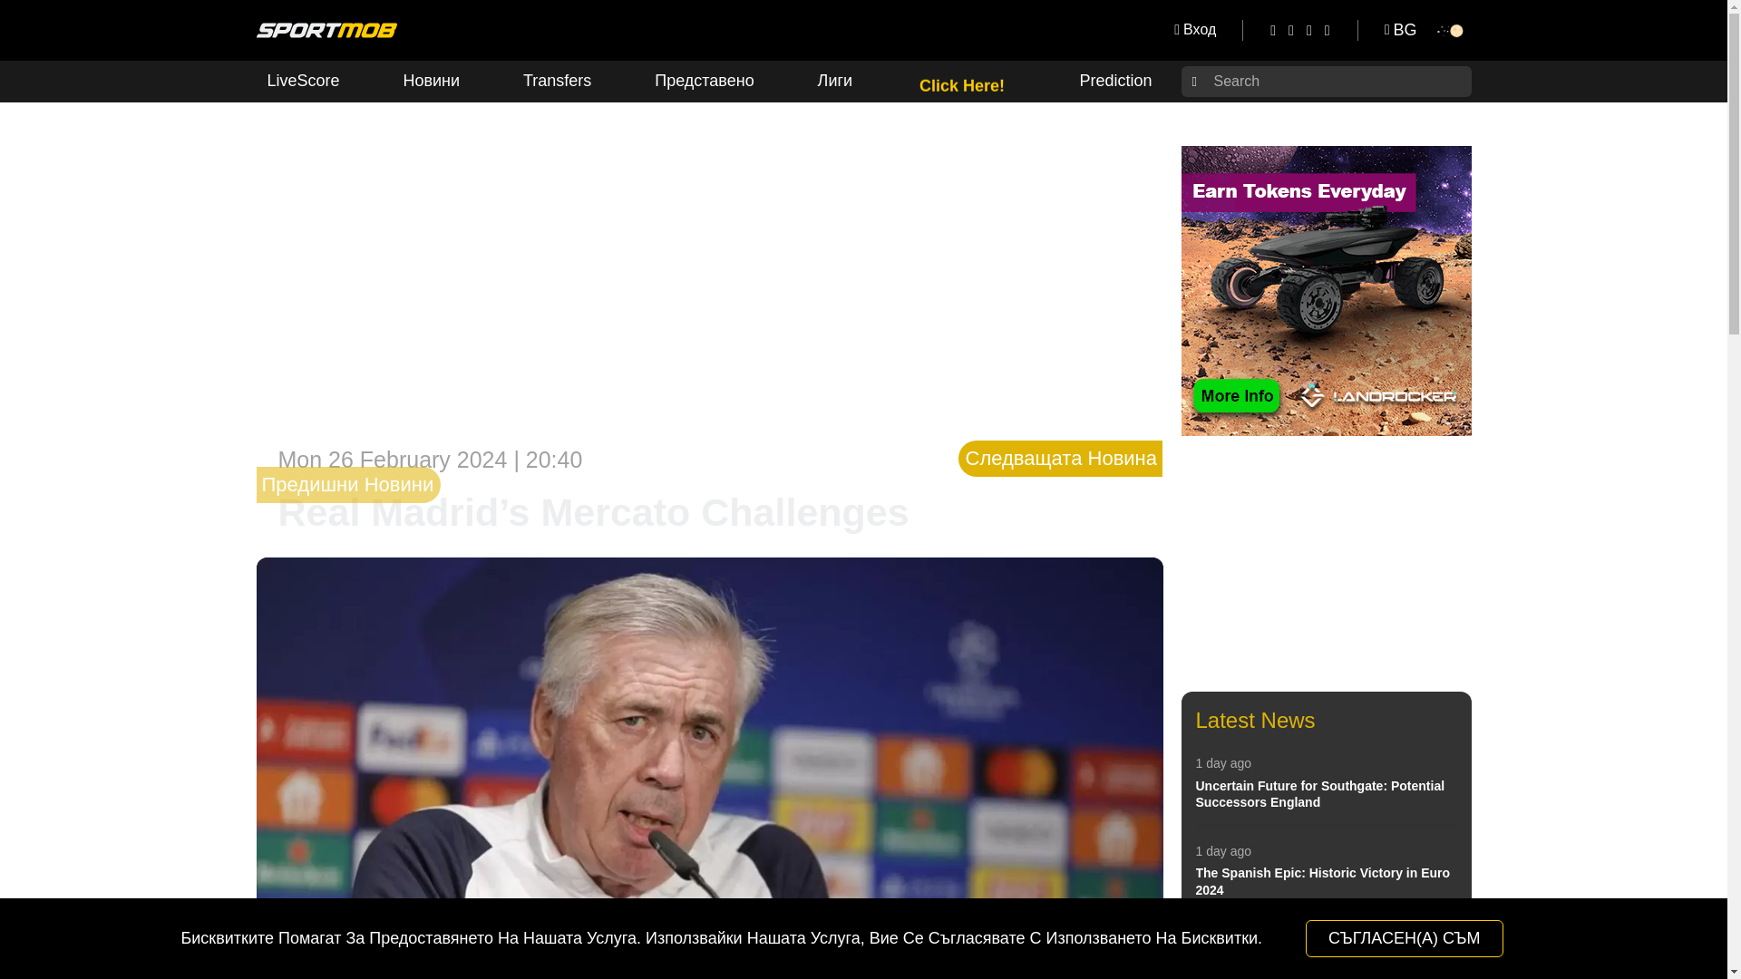  Describe the element at coordinates (1402, 29) in the screenshot. I see `BG` at that location.